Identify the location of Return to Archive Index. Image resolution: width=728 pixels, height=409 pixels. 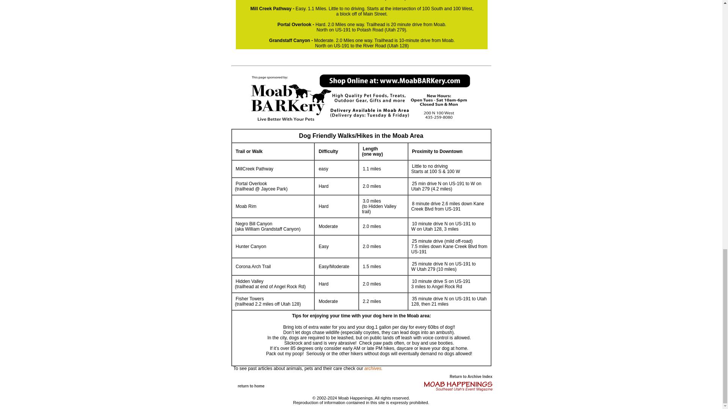
(471, 376).